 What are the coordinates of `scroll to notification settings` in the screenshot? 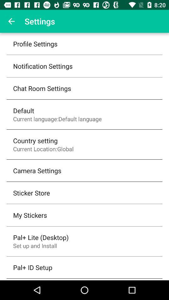 It's located at (43, 66).